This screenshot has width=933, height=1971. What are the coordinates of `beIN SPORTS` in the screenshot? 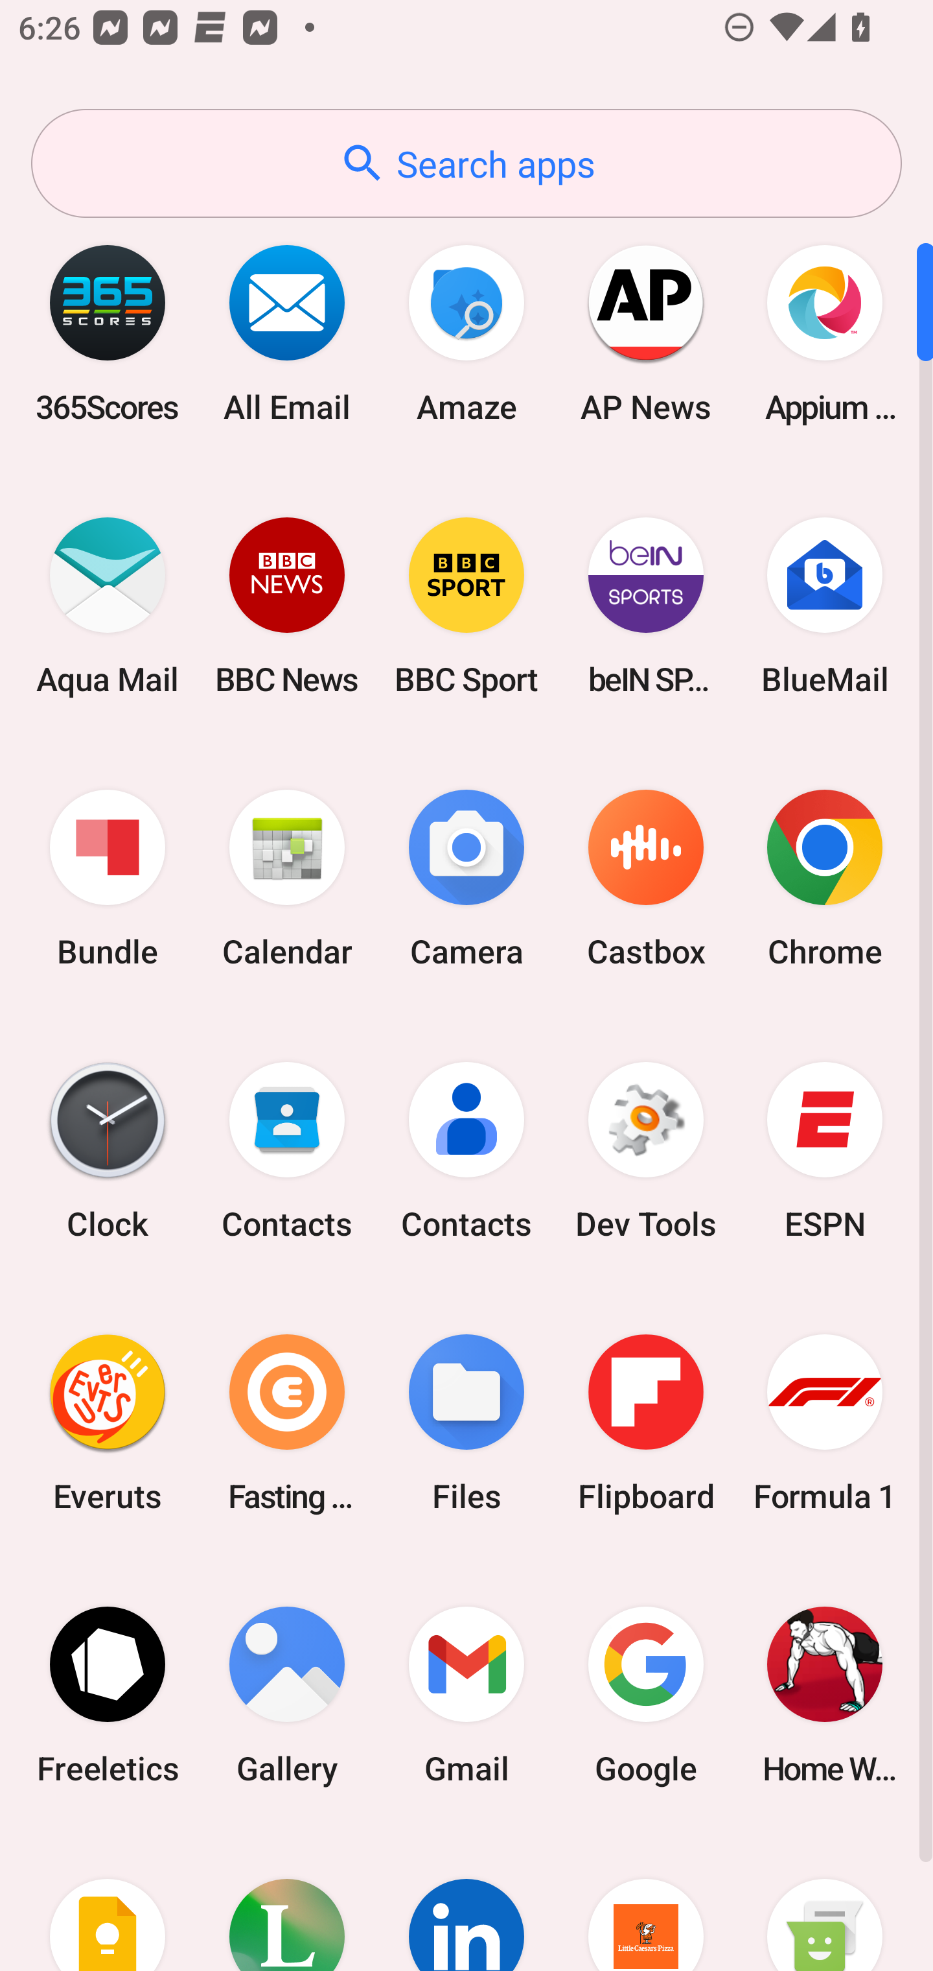 It's located at (645, 606).